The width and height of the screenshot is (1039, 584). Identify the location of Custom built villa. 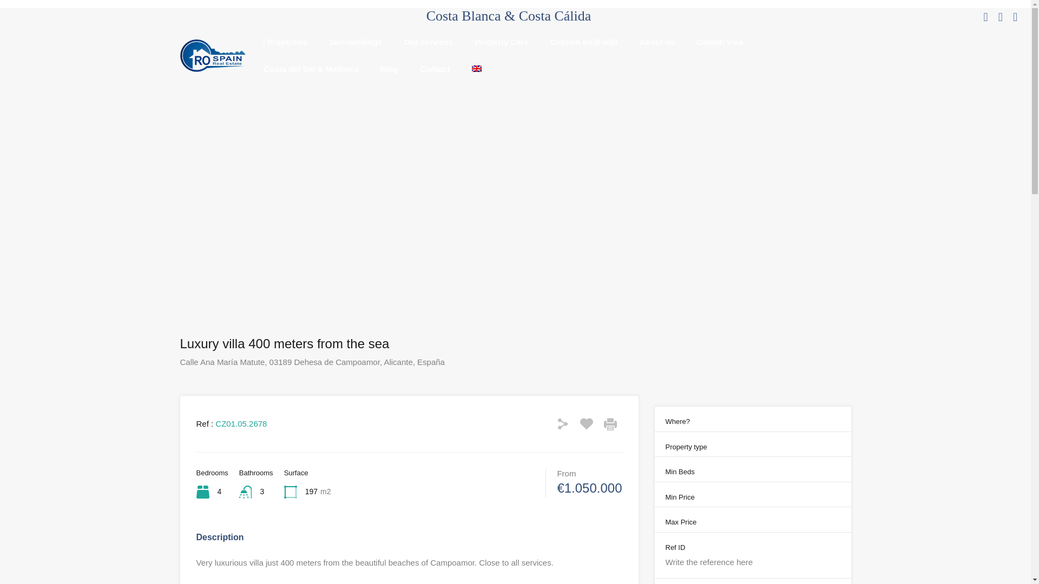
(584, 42).